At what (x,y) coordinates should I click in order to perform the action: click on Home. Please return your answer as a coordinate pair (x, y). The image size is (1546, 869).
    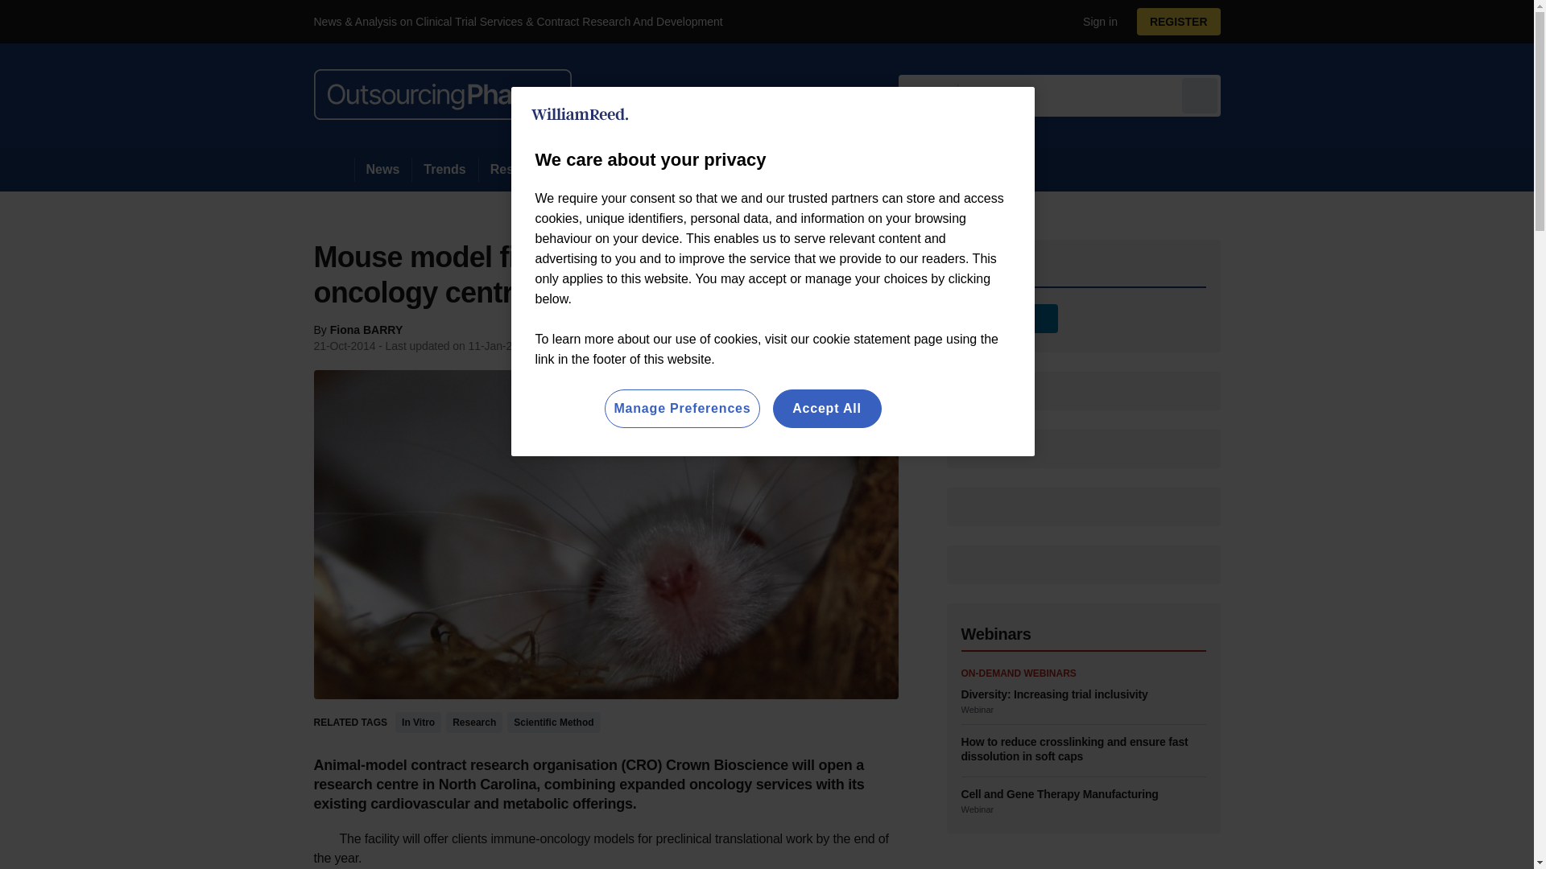
    Looking at the image, I should click on (333, 169).